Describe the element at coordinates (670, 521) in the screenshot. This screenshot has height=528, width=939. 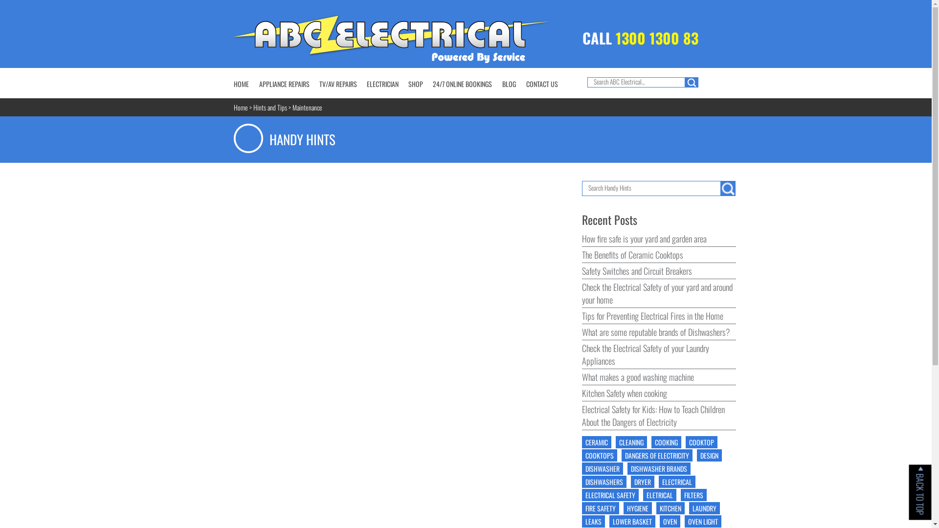
I see `OVEN` at that location.